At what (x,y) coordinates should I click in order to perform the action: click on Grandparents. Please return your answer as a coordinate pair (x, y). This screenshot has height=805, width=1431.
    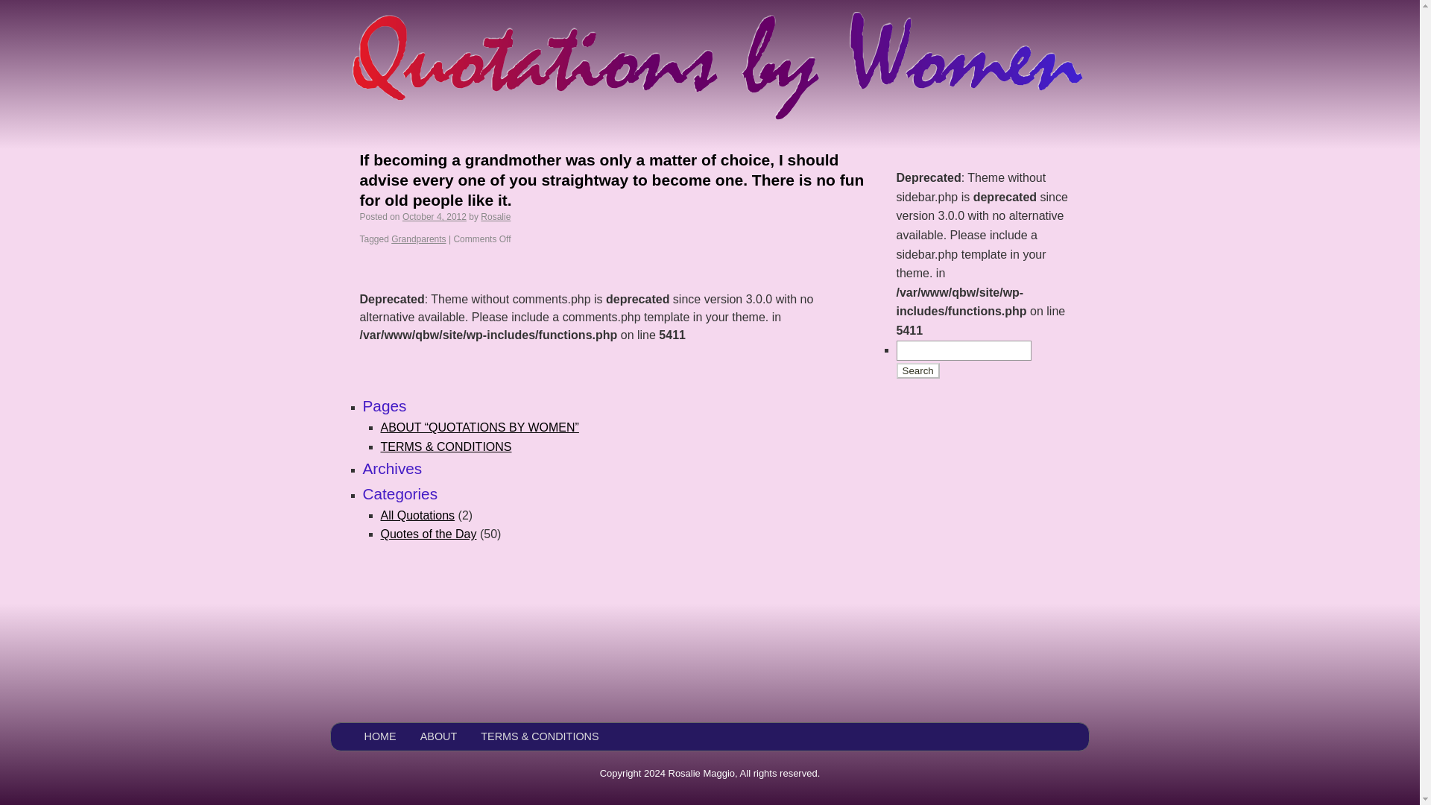
    Looking at the image, I should click on (417, 239).